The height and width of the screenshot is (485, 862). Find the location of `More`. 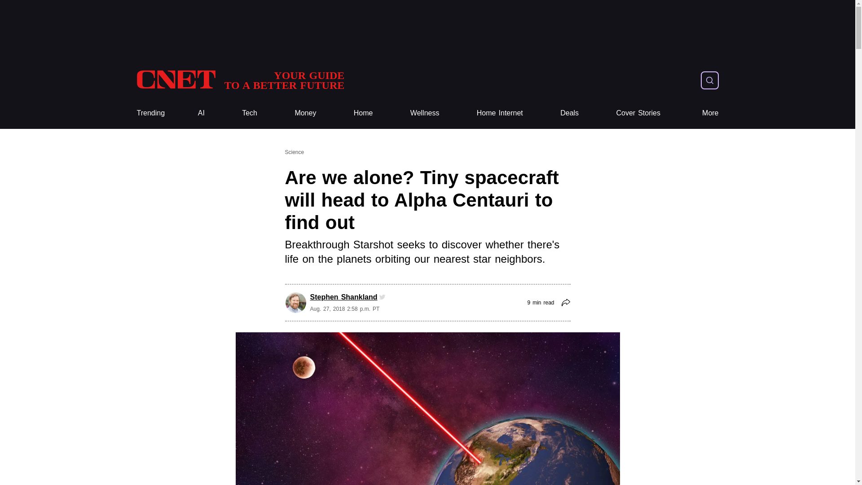

More is located at coordinates (363, 113).